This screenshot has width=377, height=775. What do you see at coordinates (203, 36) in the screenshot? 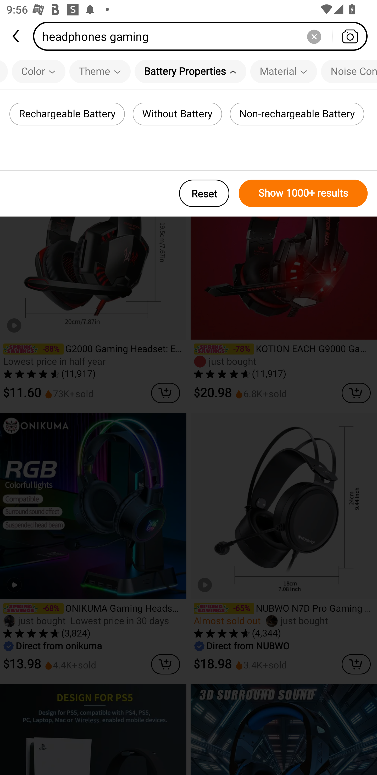
I see `headphones gaming` at bounding box center [203, 36].